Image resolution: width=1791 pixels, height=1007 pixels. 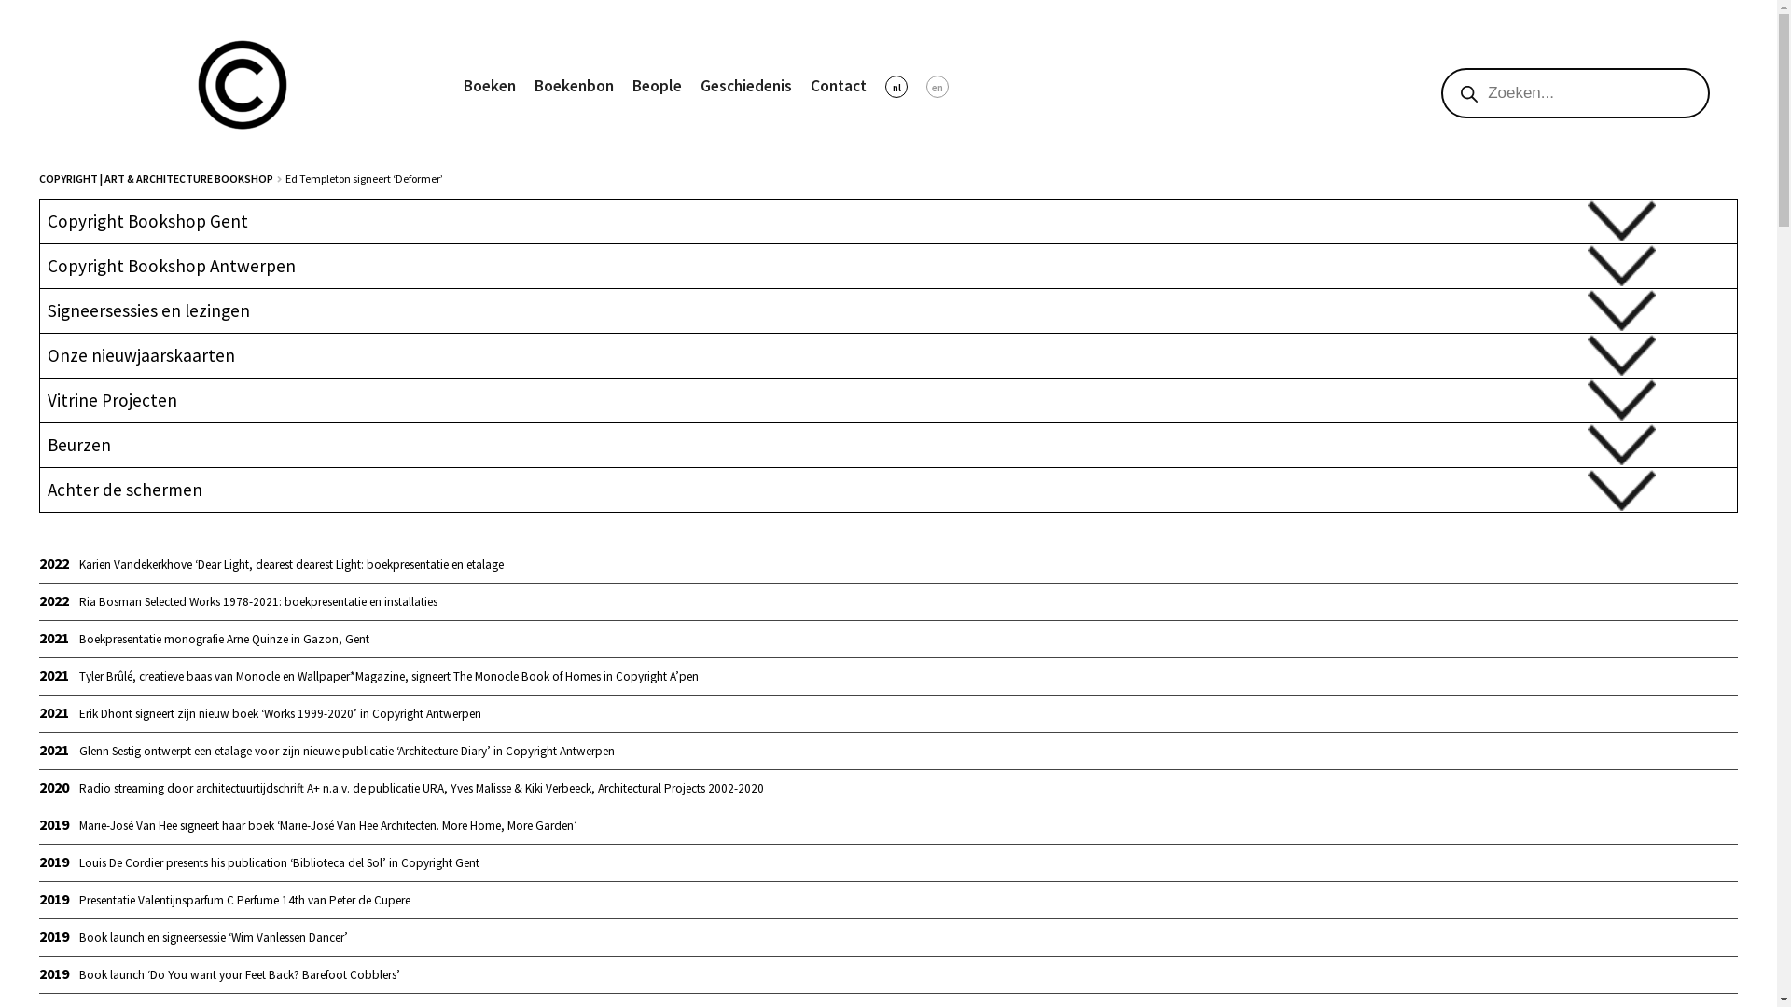 What do you see at coordinates (157, 179) in the screenshot?
I see `COPYRIGHT | ART & ARCHITECTURE BOOKSHOP` at bounding box center [157, 179].